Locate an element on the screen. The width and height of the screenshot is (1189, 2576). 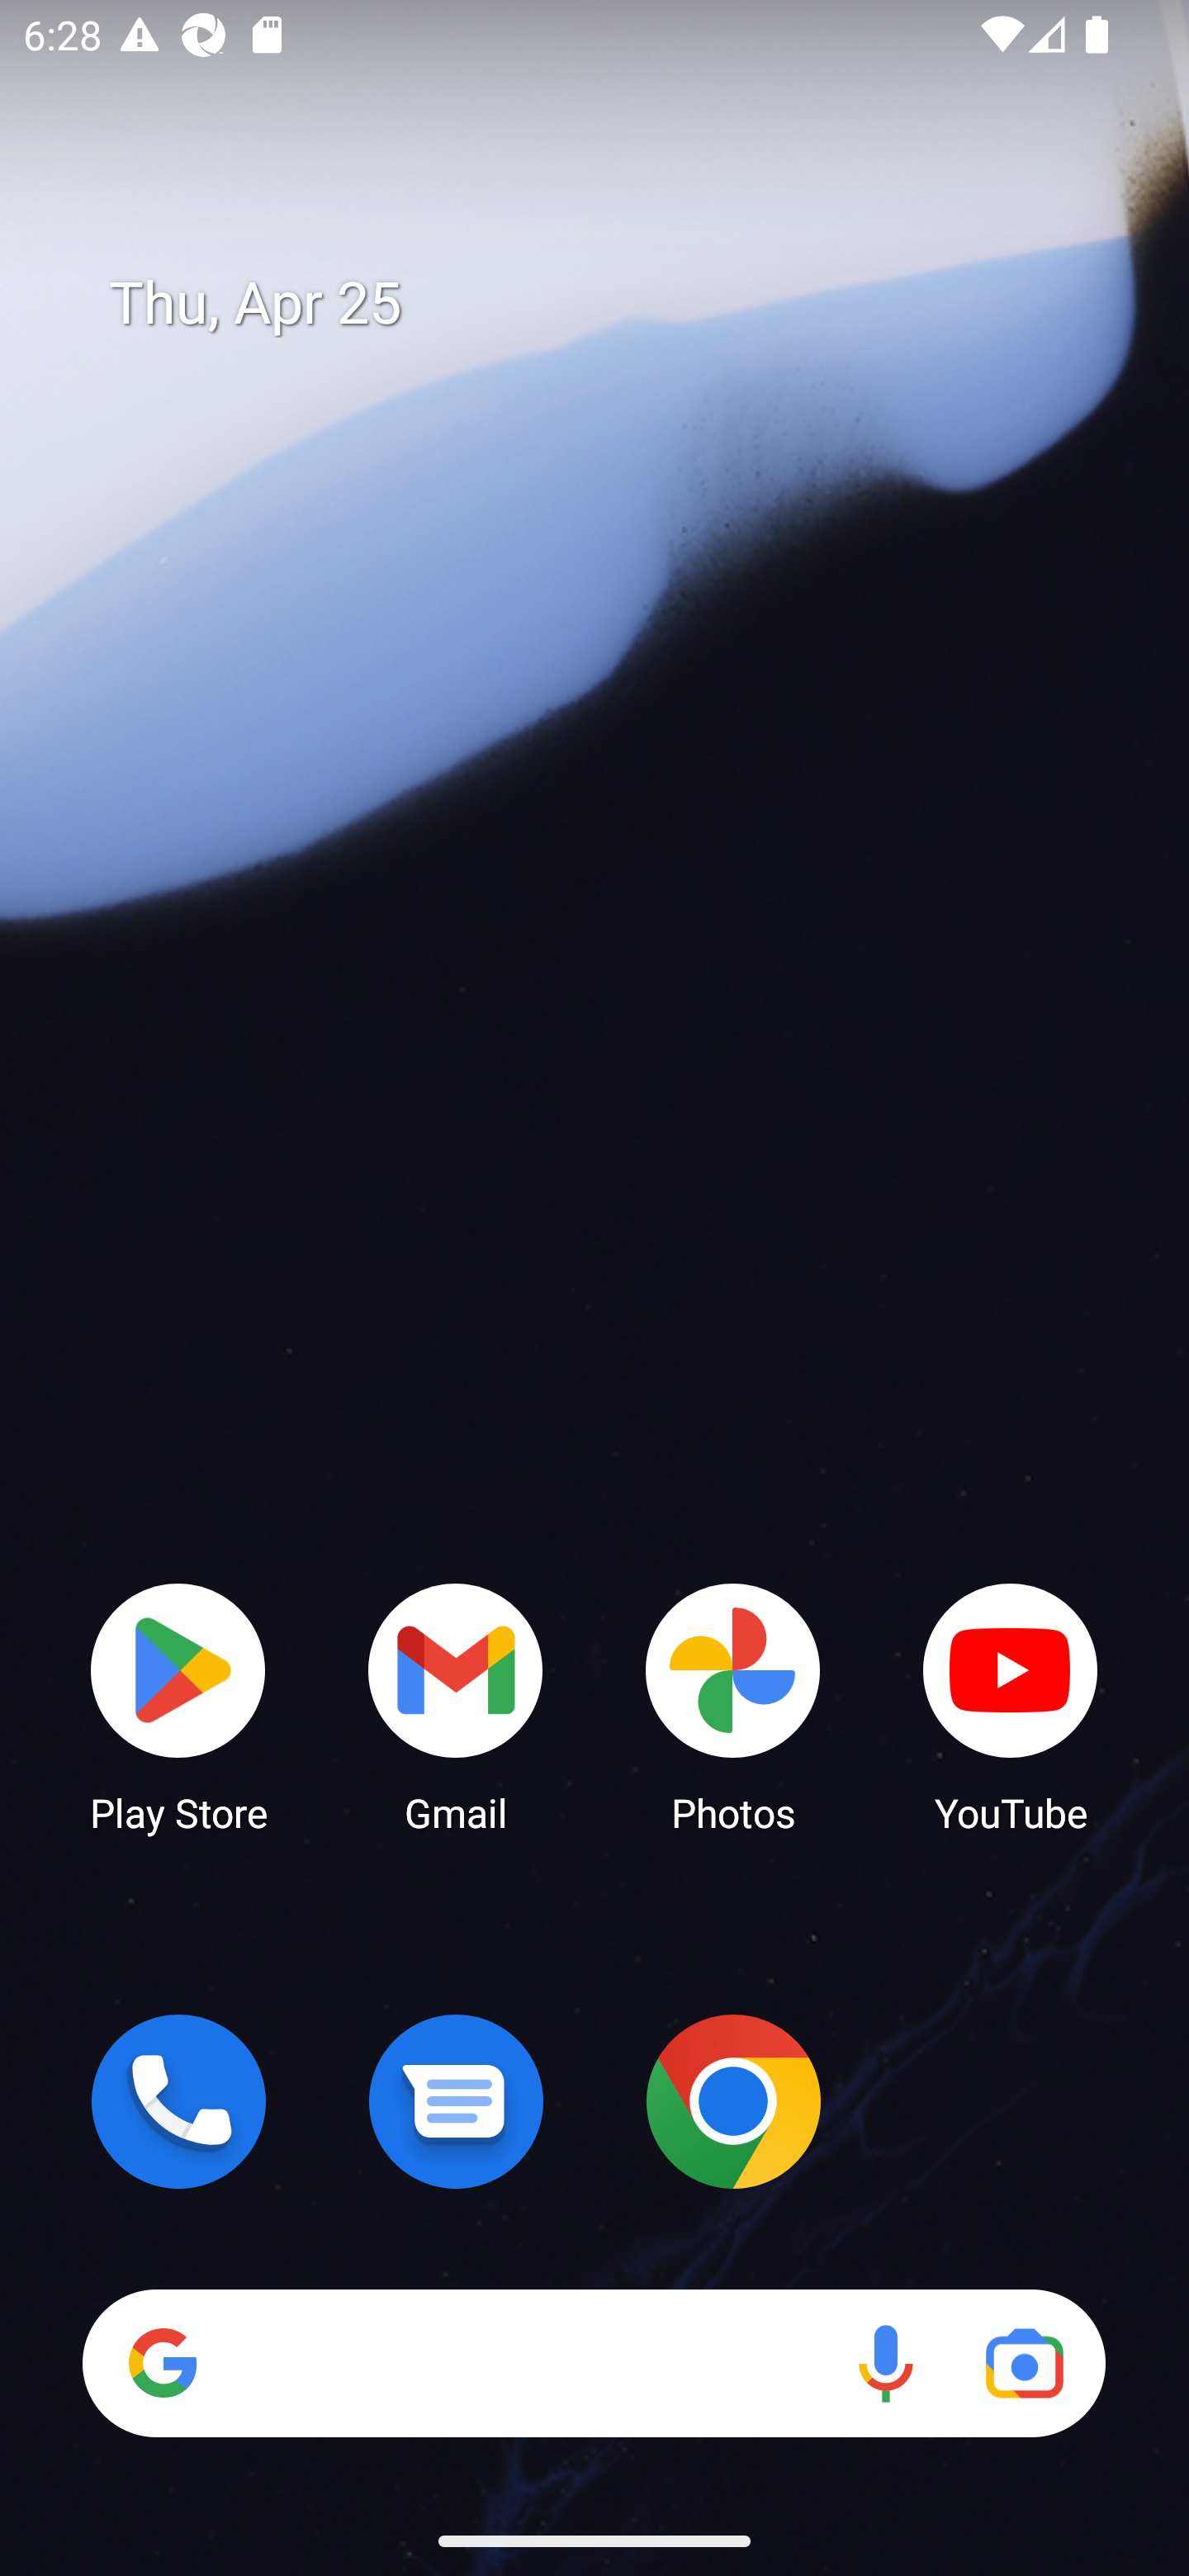
YouTube is located at coordinates (1011, 1706).